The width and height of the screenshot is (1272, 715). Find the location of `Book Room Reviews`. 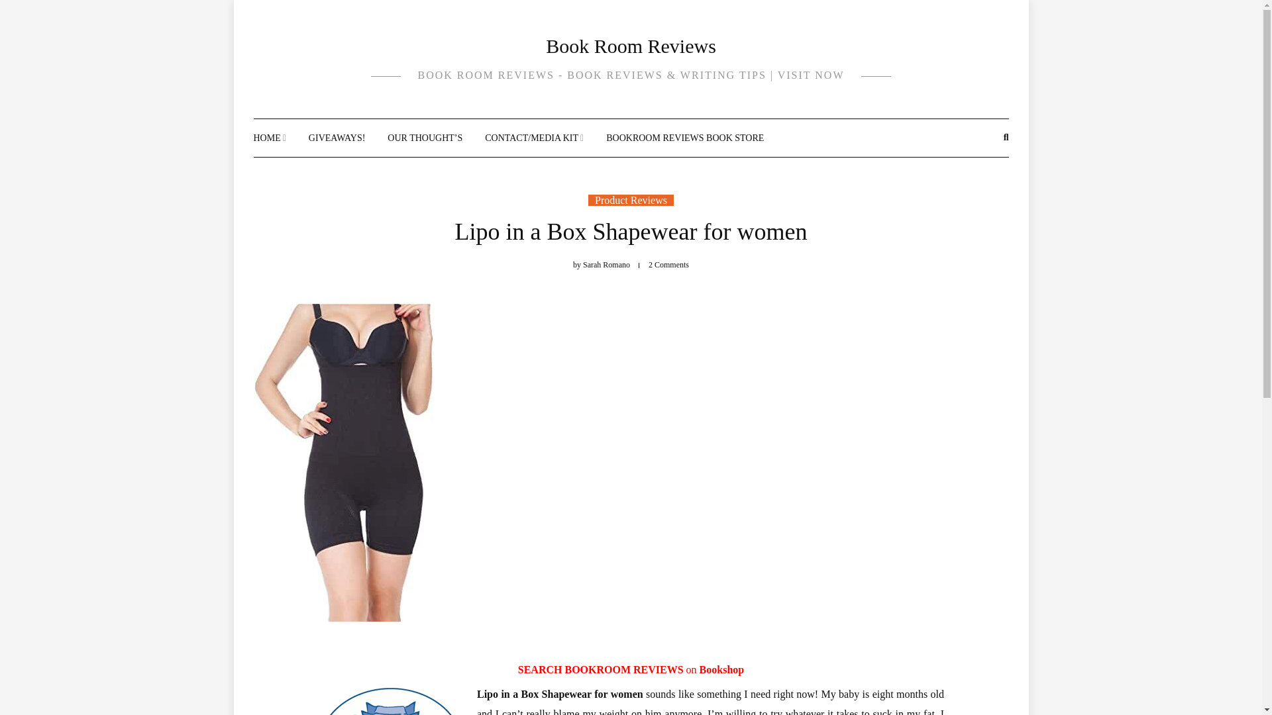

Book Room Reviews is located at coordinates (631, 46).